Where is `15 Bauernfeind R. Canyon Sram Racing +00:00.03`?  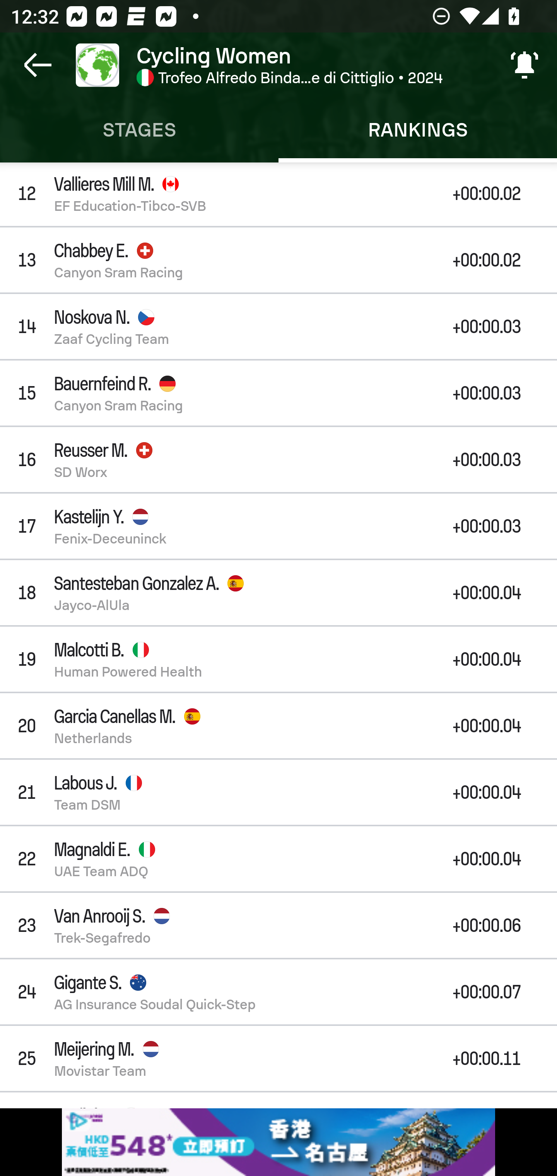
15 Bauernfeind R. Canyon Sram Racing +00:00.03 is located at coordinates (278, 393).